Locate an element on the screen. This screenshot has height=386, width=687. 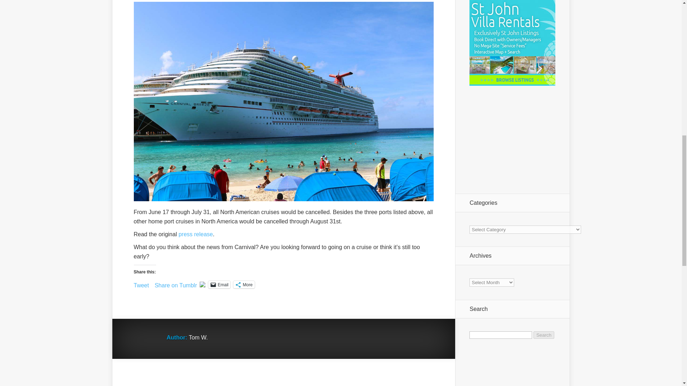
Search is located at coordinates (544, 335).